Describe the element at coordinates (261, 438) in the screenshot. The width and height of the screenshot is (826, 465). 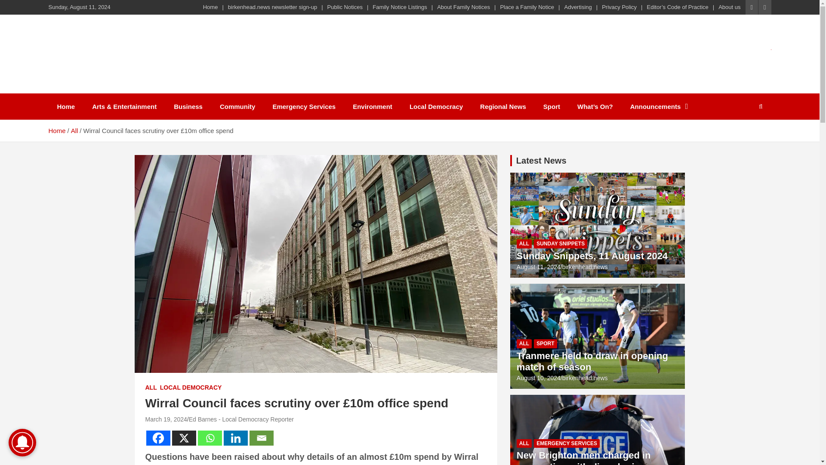
I see `Email` at that location.